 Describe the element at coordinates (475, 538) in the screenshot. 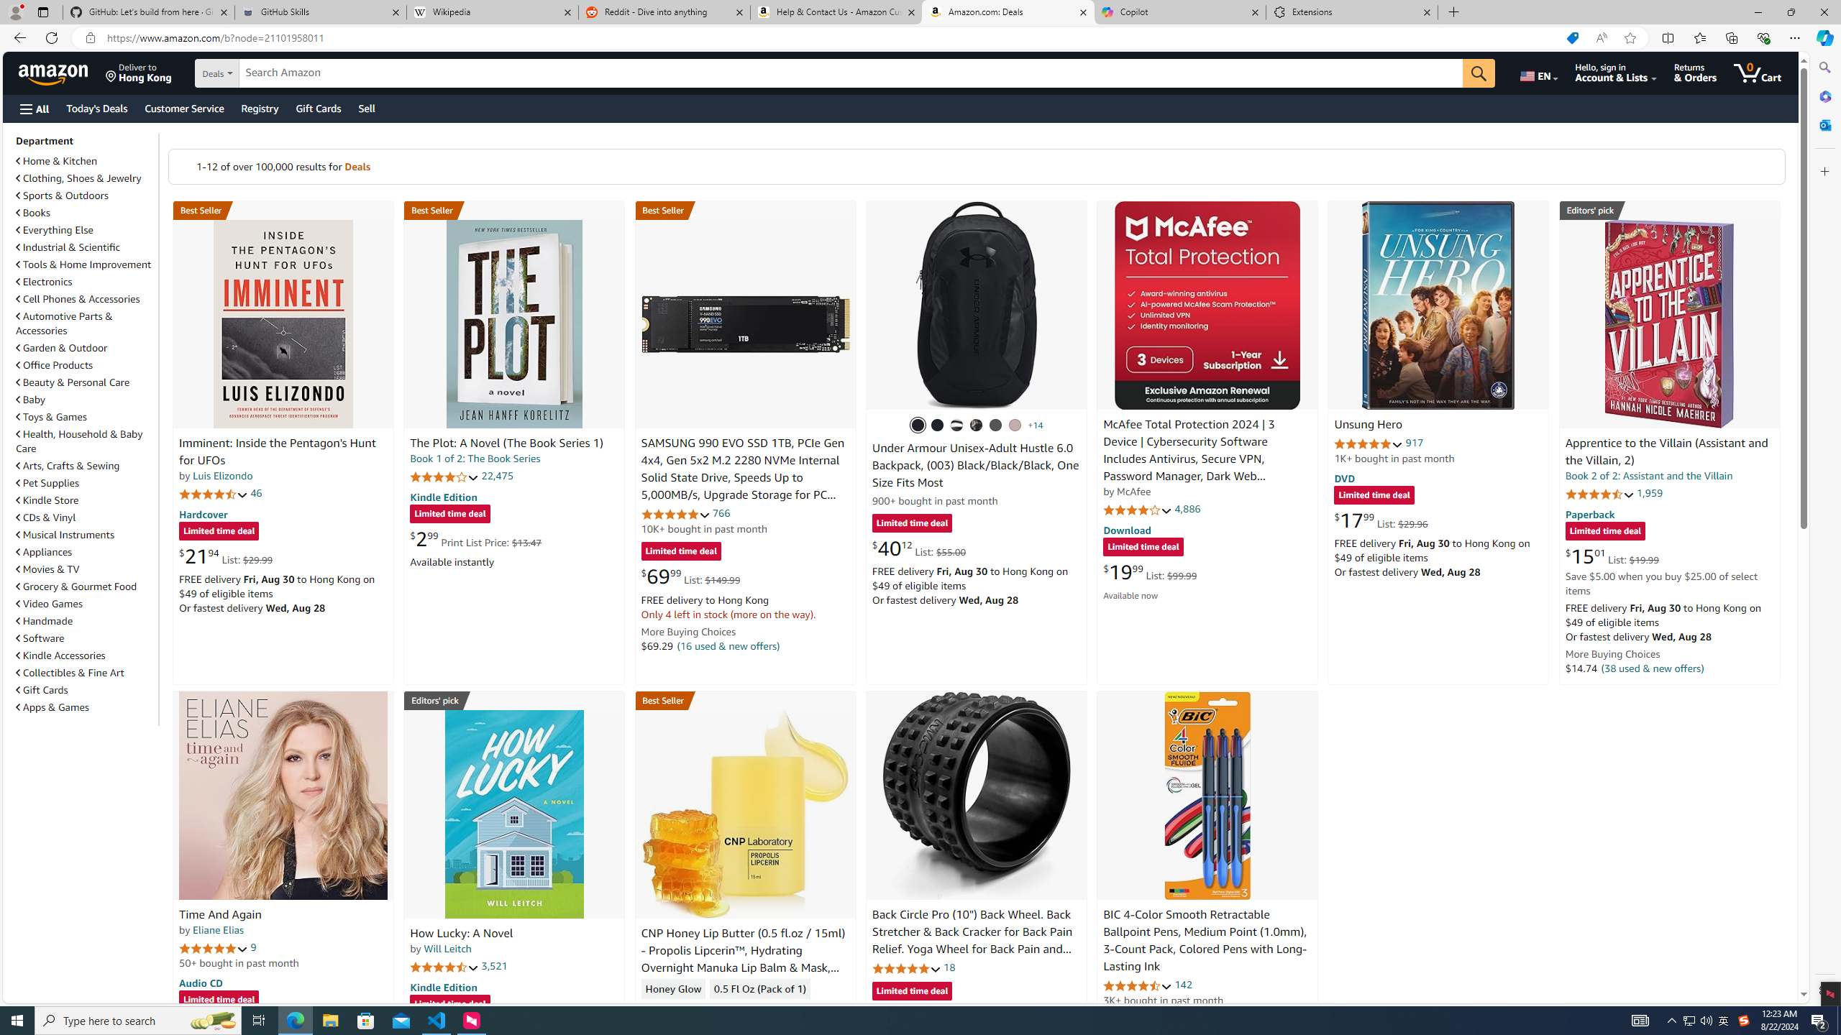

I see `$2.99 Print List Price: $13.47` at that location.